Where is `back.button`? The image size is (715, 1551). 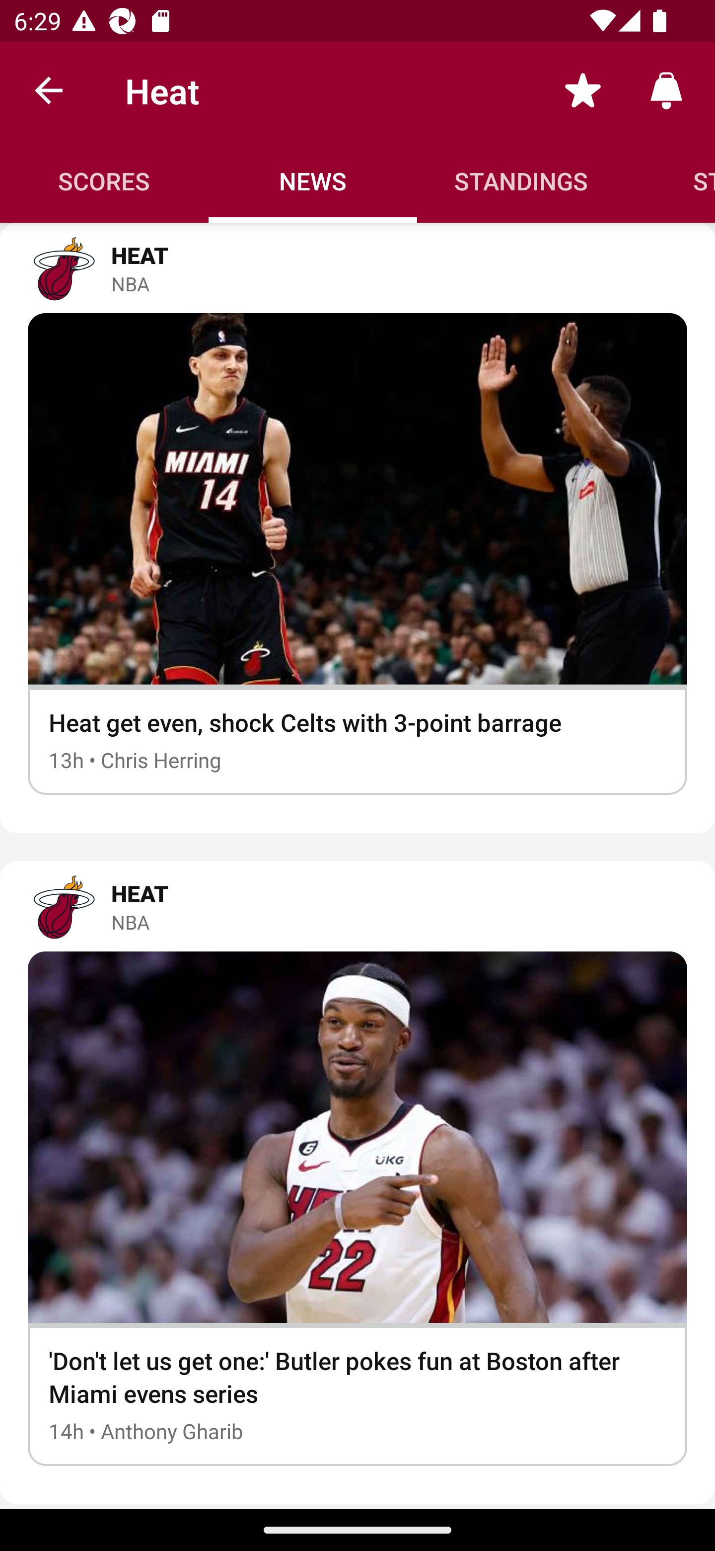 back.button is located at coordinates (49, 89).